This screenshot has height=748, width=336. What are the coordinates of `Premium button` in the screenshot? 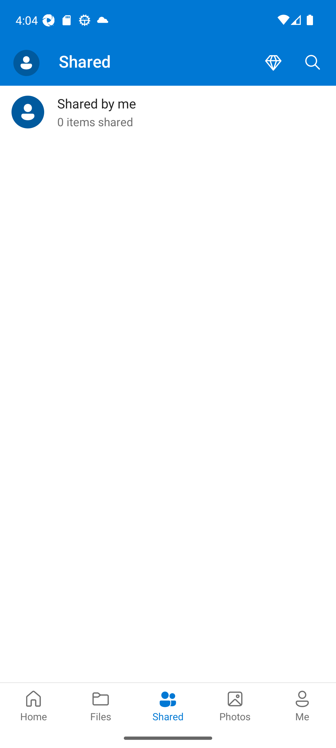 It's located at (273, 63).